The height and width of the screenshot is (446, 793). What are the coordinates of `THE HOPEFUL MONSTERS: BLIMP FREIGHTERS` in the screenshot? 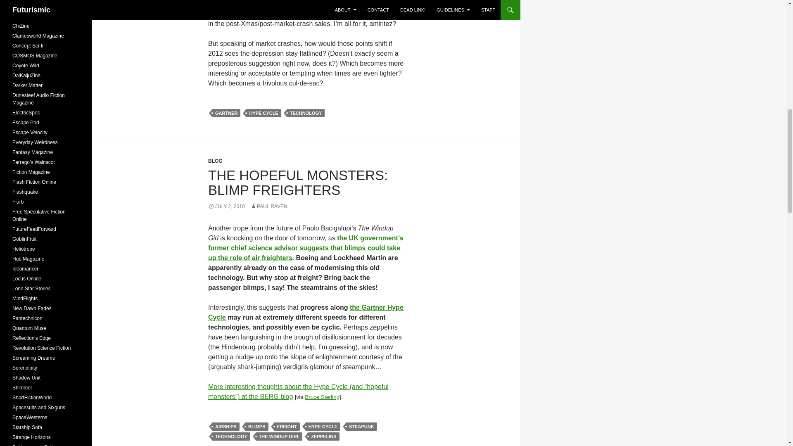 It's located at (297, 183).